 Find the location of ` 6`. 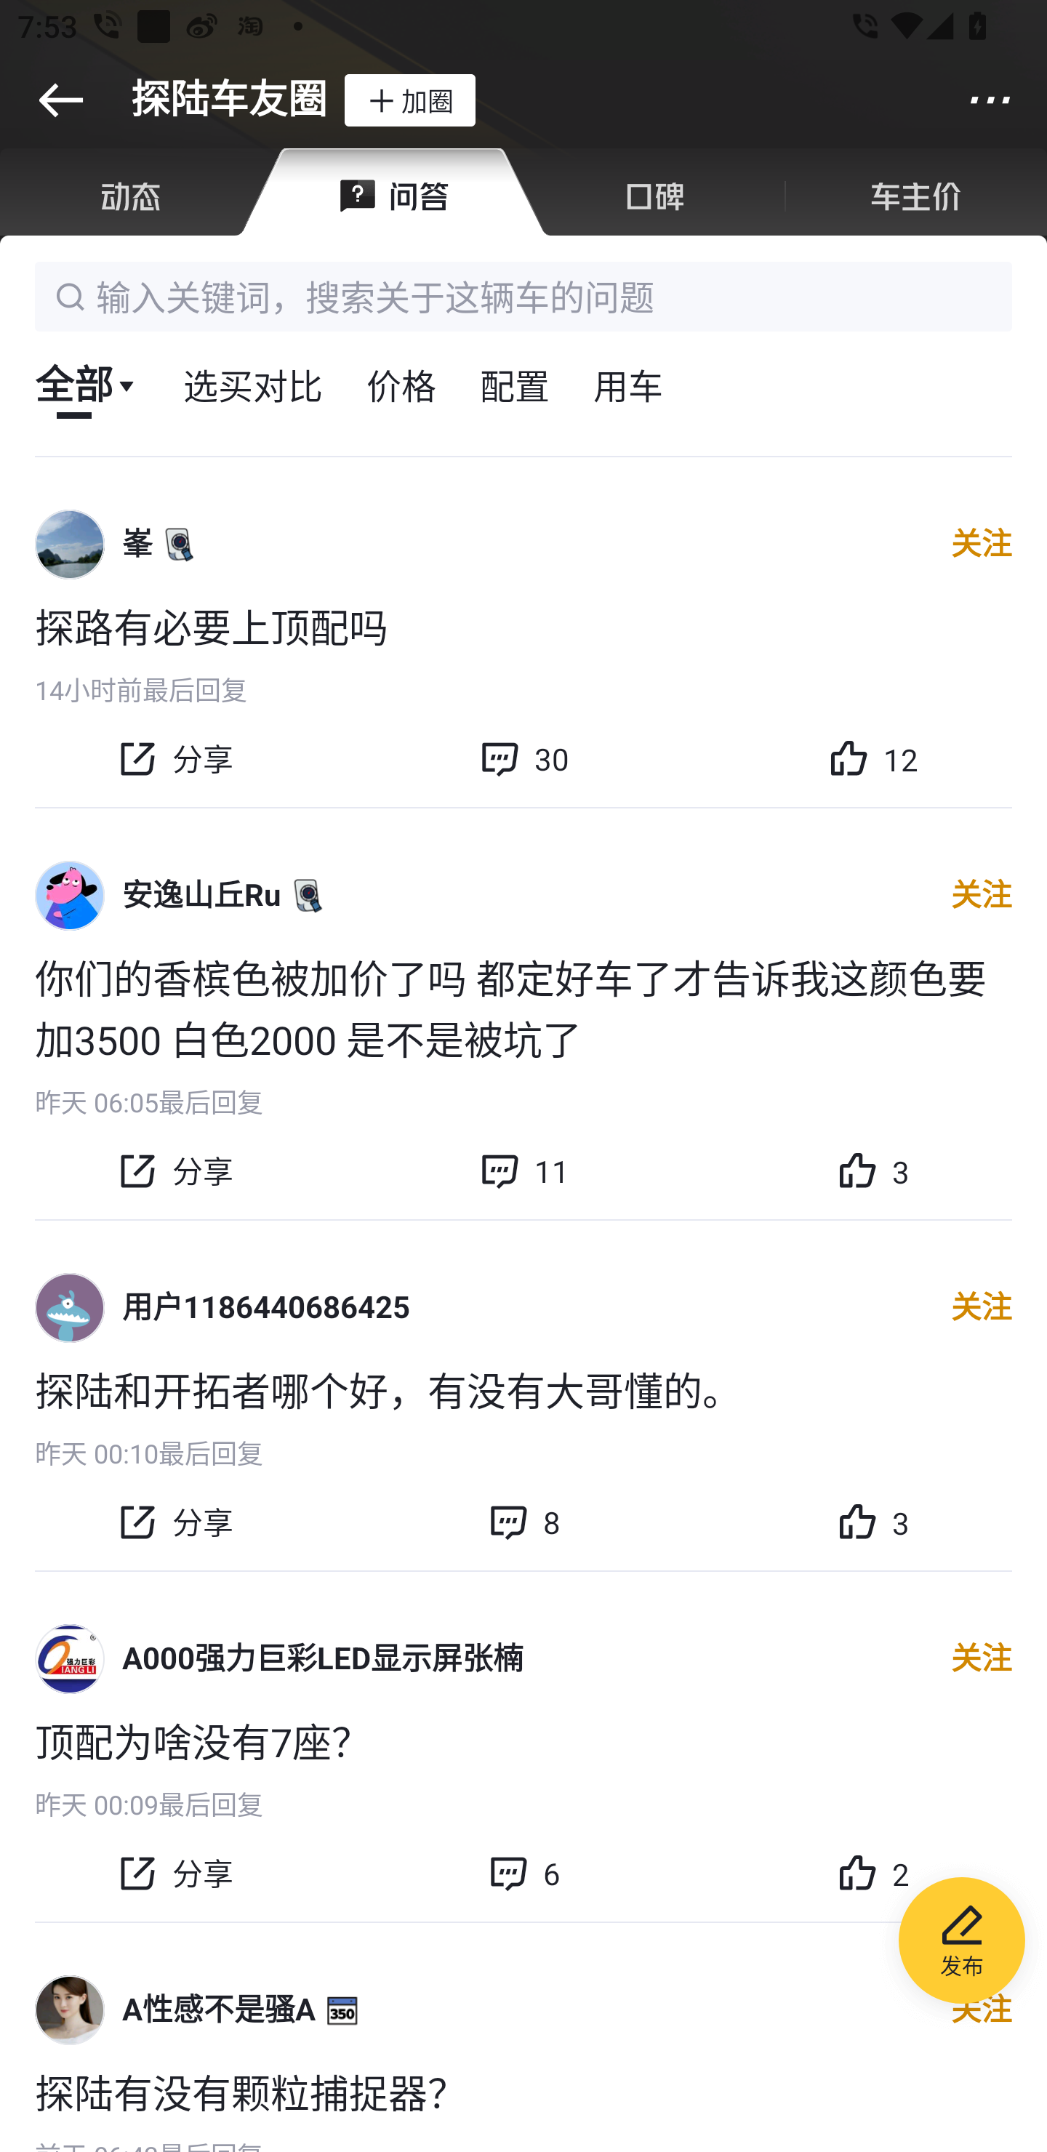

 6 is located at coordinates (523, 1873).